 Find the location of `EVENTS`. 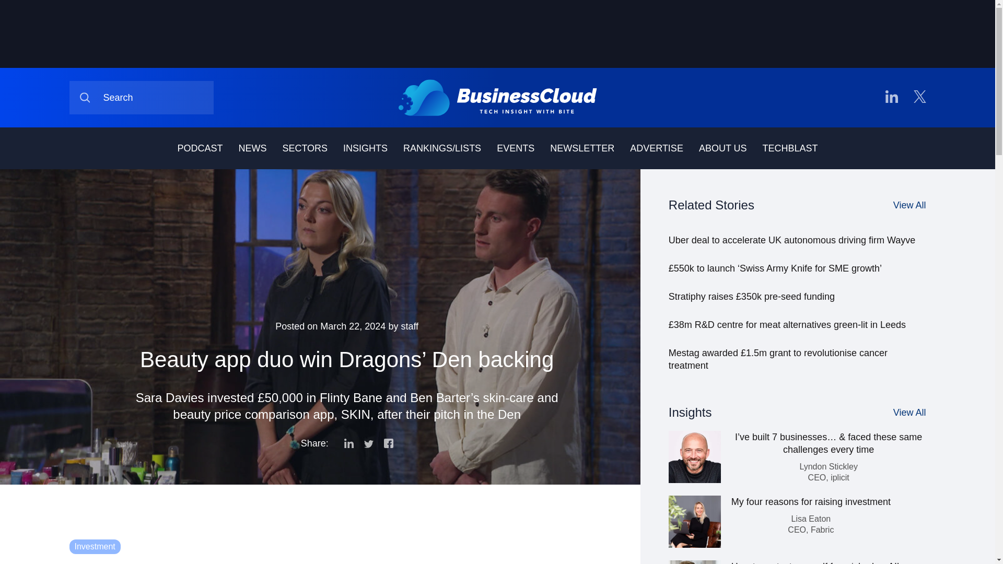

EVENTS is located at coordinates (515, 148).